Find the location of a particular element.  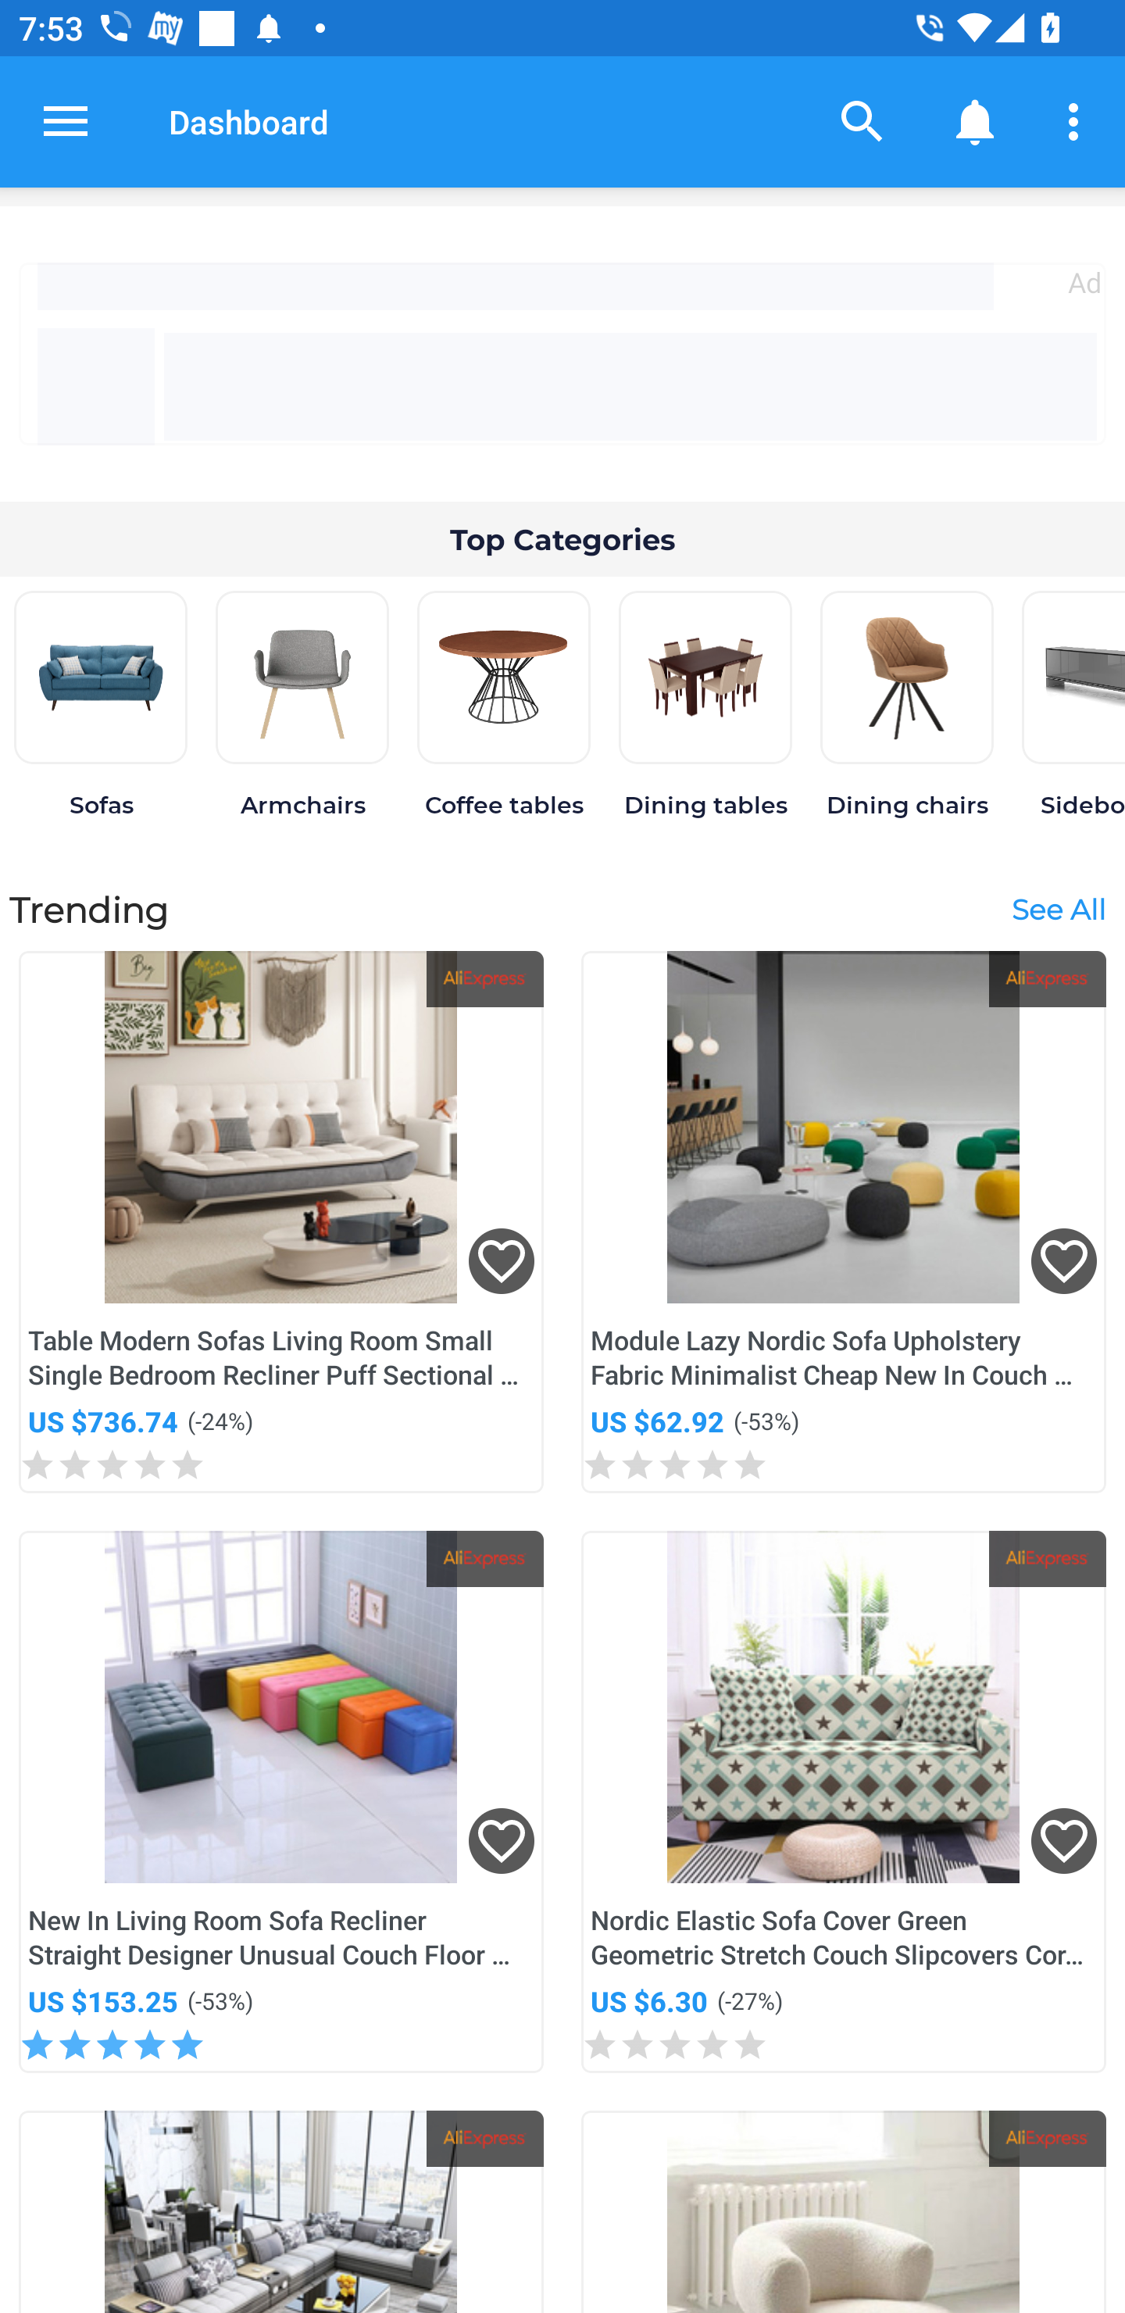

Search is located at coordinates (862, 120).